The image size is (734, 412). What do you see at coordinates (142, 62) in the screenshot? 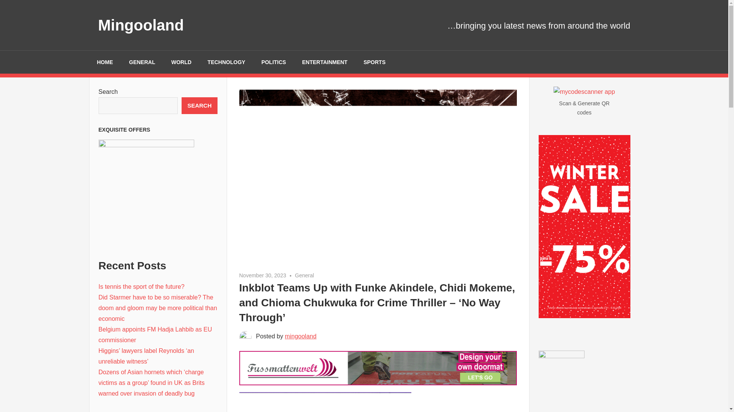
I see `GENERAL` at bounding box center [142, 62].